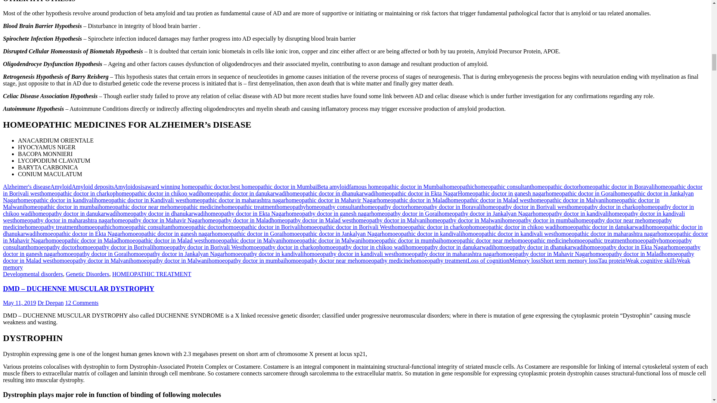 This screenshot has height=403, width=717. Describe the element at coordinates (158, 193) in the screenshot. I see `homeopathic doctor in chikoo wadi` at that location.